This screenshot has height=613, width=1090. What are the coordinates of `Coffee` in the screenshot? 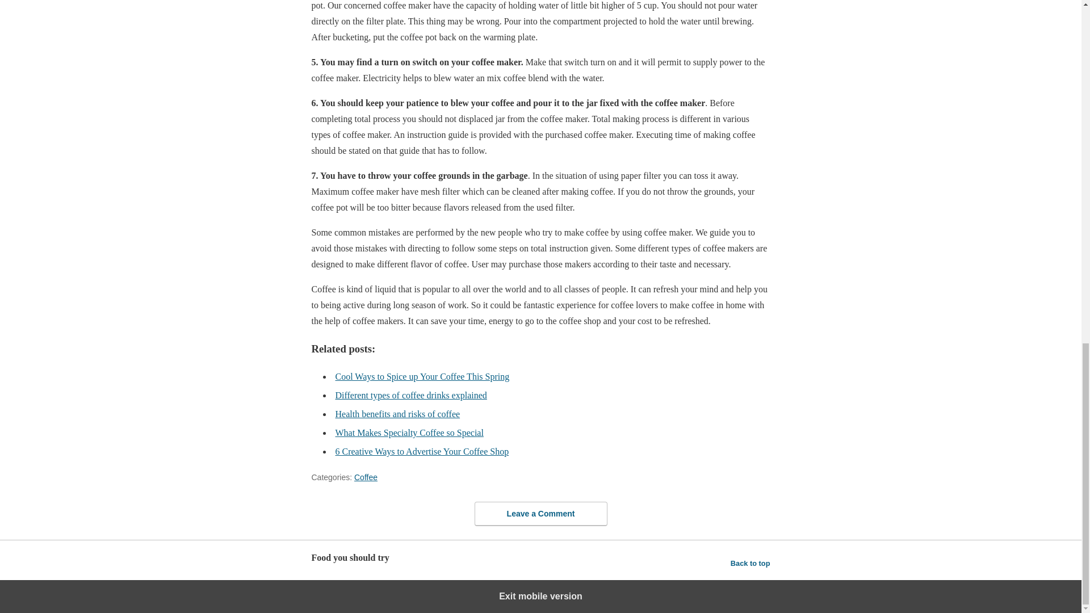 It's located at (366, 477).